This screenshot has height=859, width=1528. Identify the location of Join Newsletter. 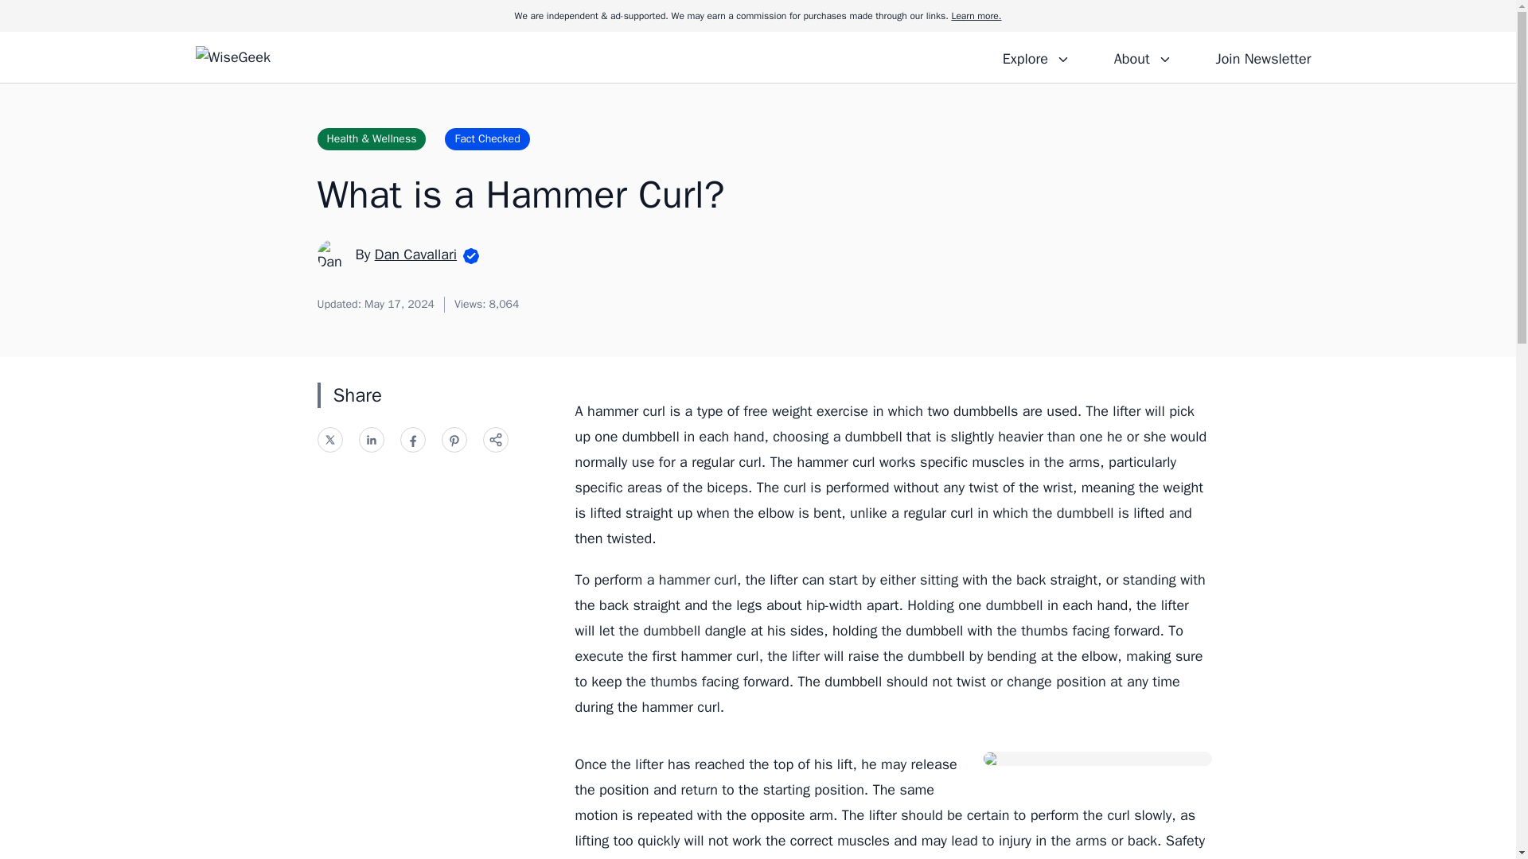
(1262, 56).